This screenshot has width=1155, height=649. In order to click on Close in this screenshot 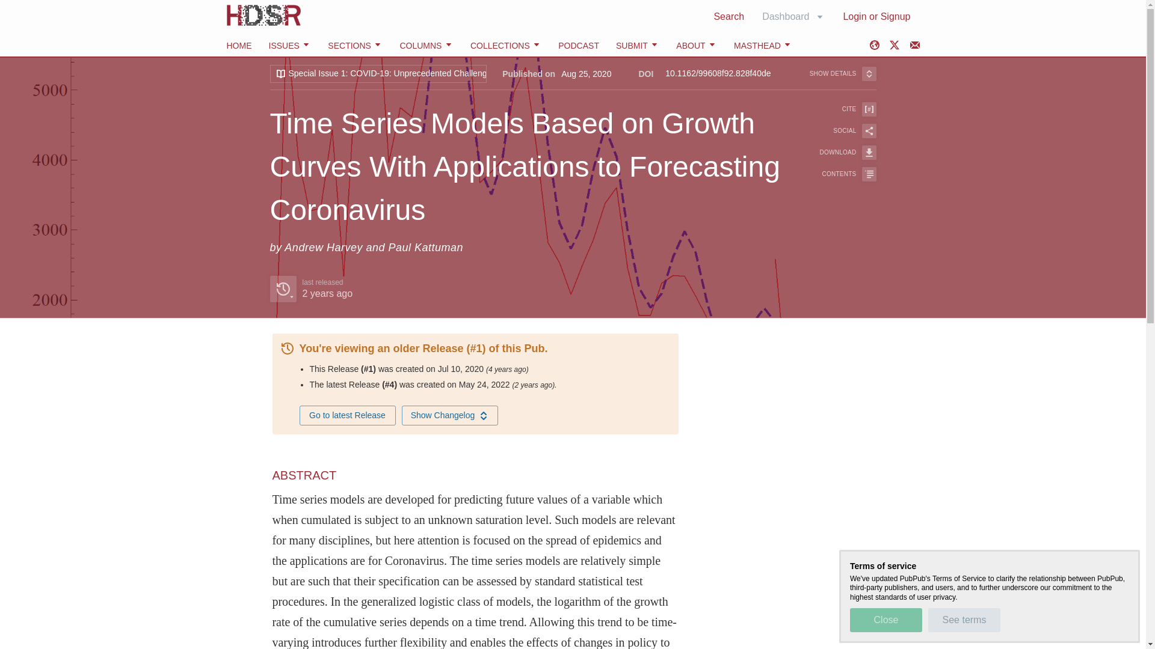, I will do `click(885, 620)`.